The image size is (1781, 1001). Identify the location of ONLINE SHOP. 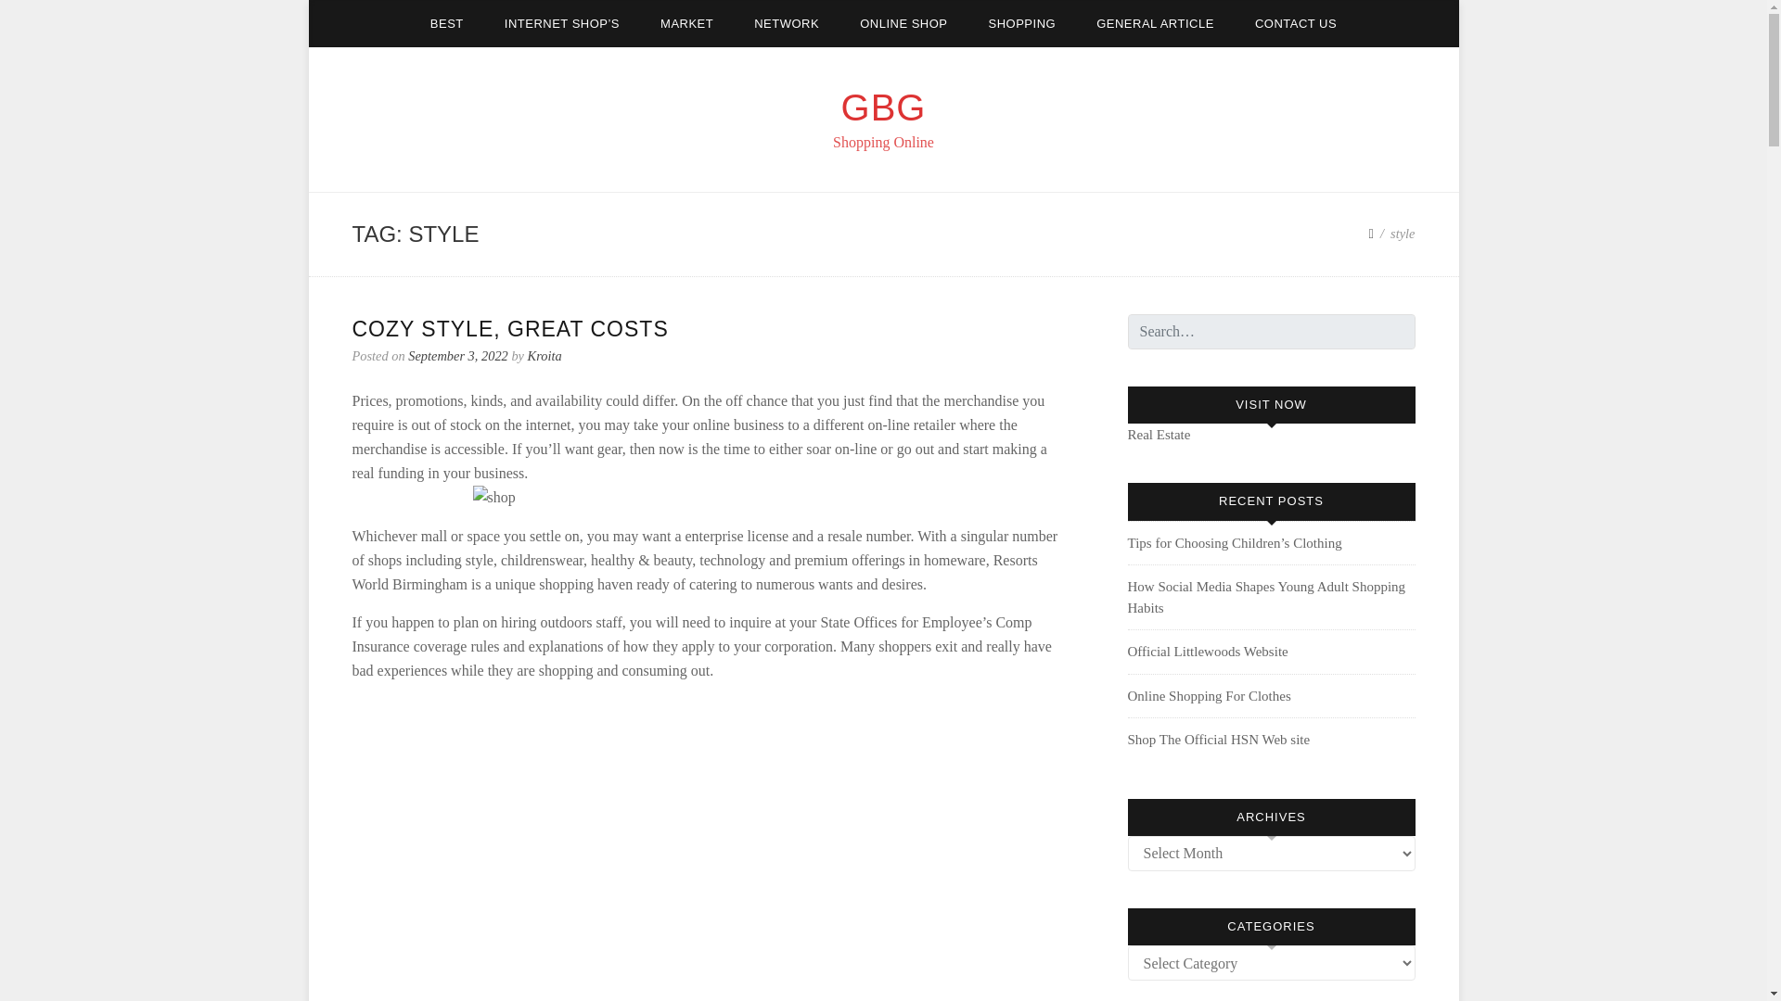
(903, 23).